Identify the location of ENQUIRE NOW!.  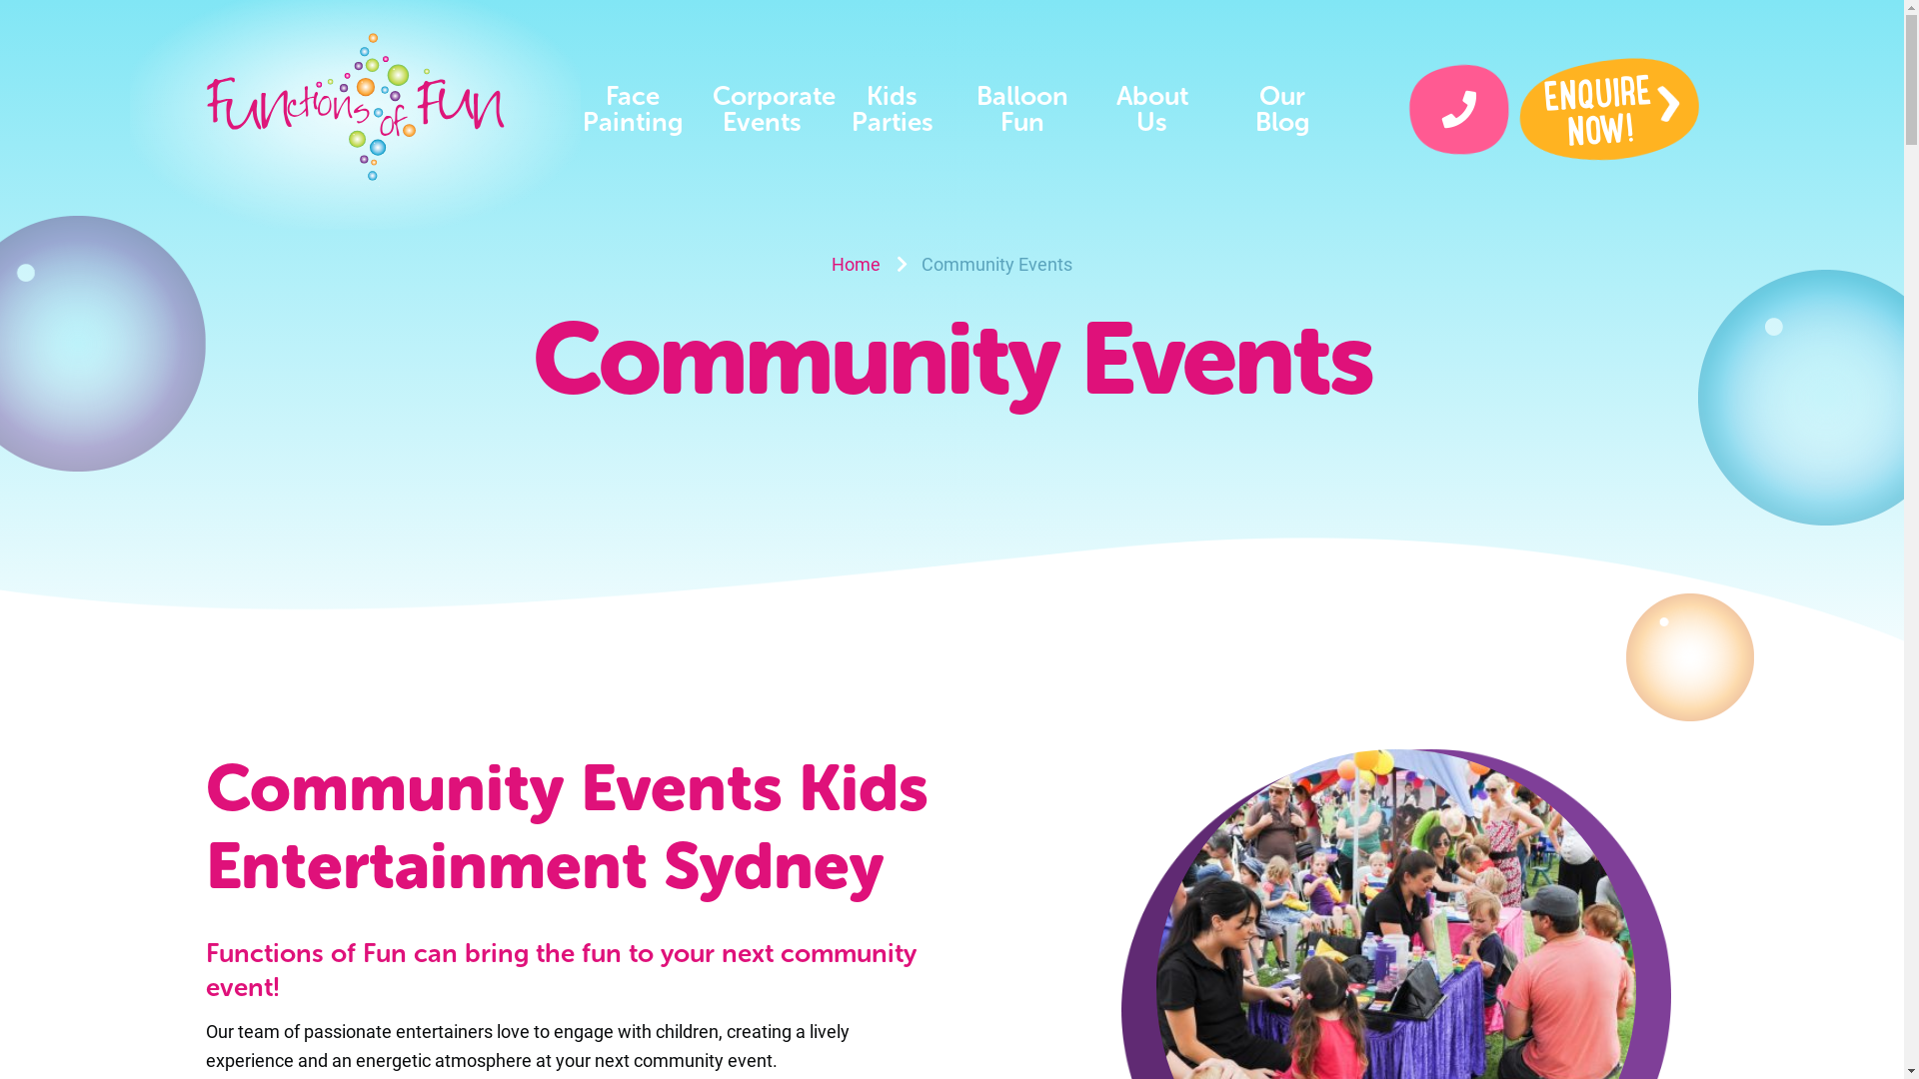
(1605, 104).